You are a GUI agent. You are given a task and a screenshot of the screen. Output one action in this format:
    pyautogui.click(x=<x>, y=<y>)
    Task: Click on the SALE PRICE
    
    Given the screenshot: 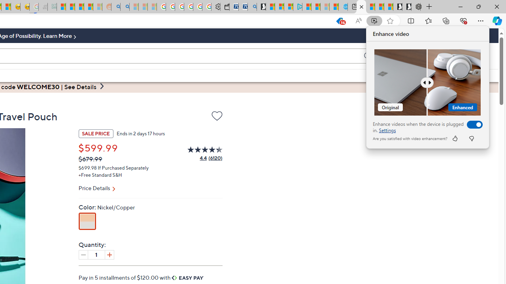 What is the action you would take?
    pyautogui.click(x=96, y=133)
    